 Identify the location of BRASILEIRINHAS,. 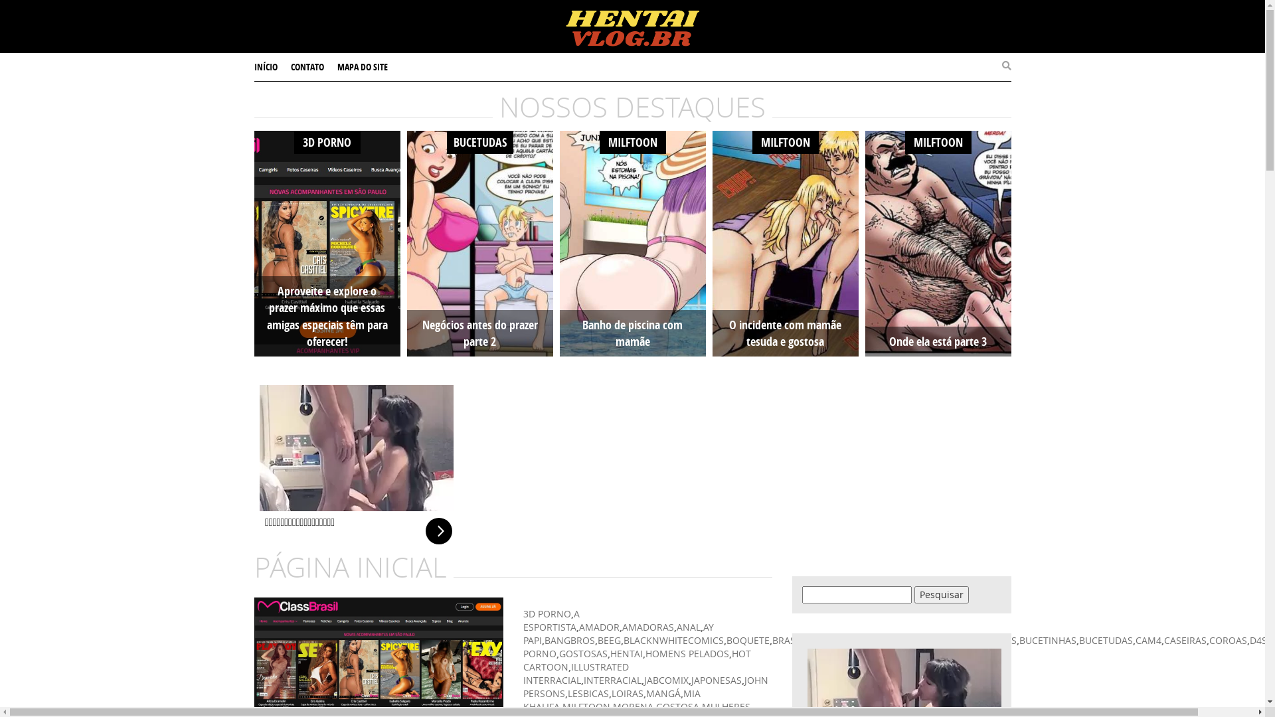
(809, 640).